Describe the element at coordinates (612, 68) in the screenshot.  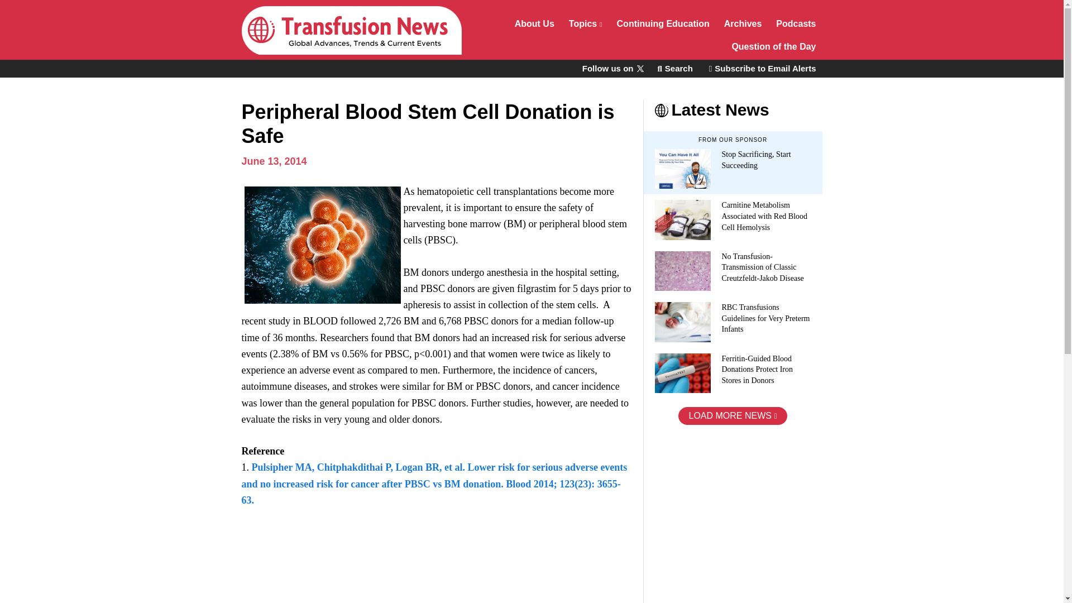
I see `Follow us on` at that location.